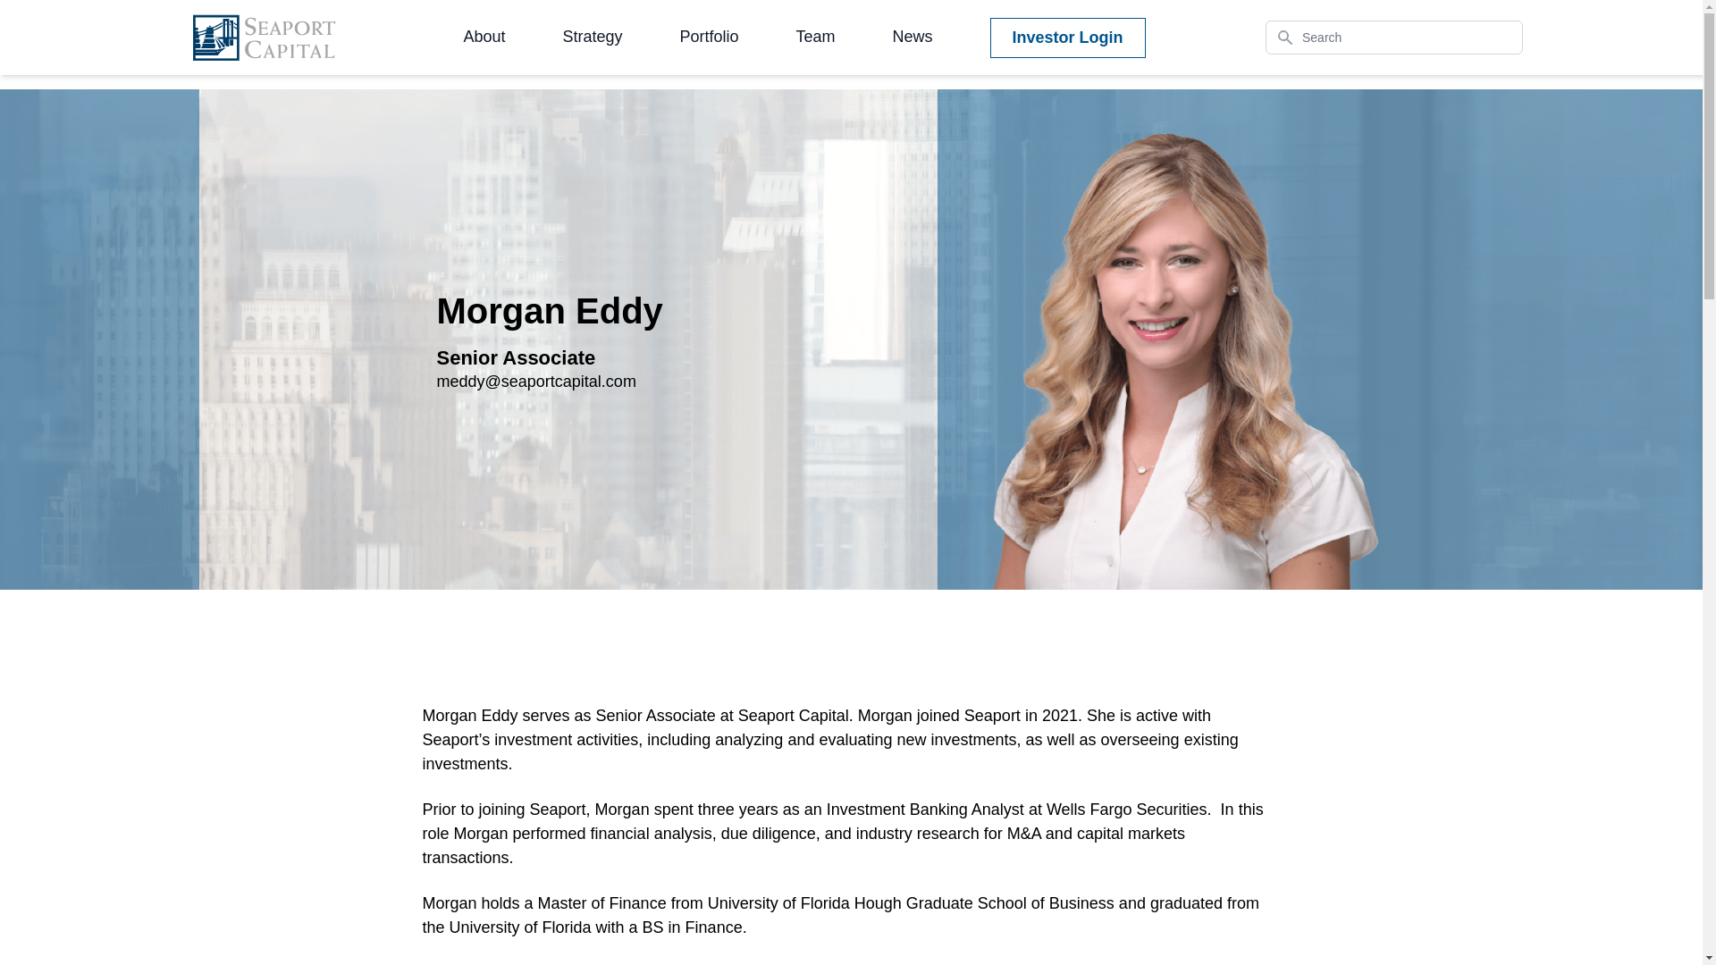  I want to click on Strategy, so click(592, 38).